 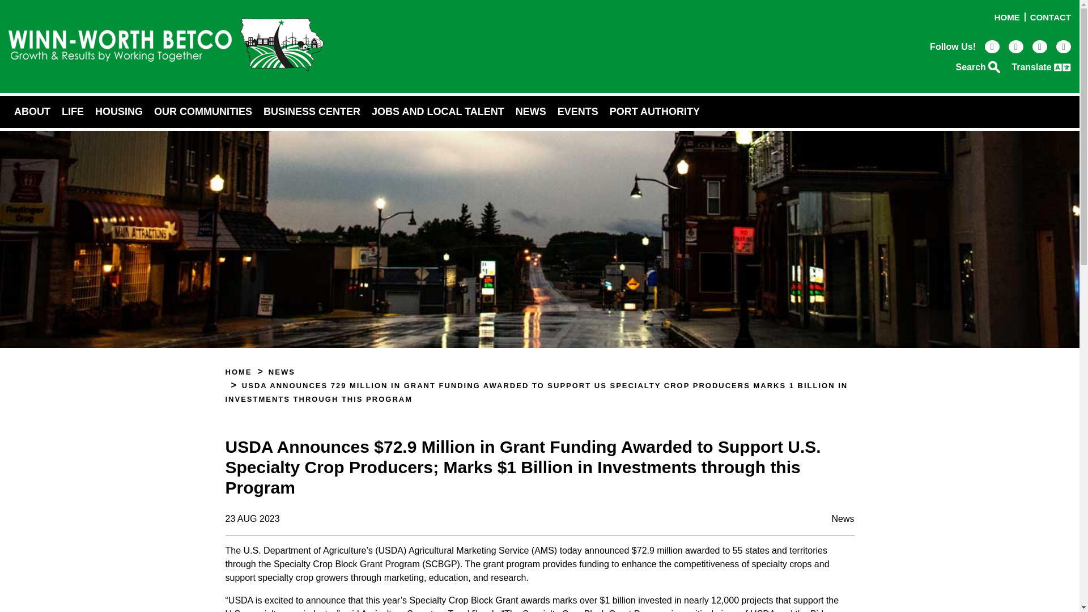 I want to click on OUR COMMUNITIES, so click(x=203, y=111).